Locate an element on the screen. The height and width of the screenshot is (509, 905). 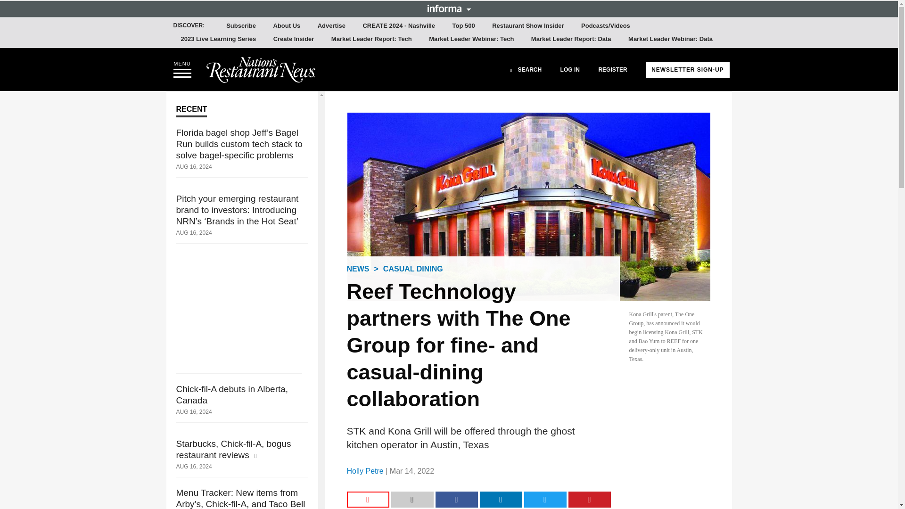
2023 Live Learning Series is located at coordinates (219, 39).